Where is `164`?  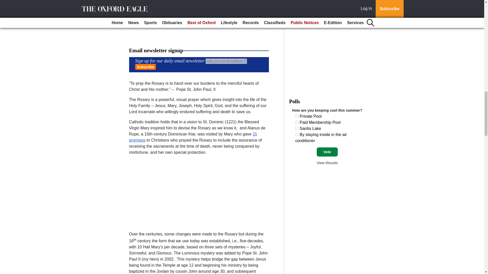 164 is located at coordinates (297, 116).